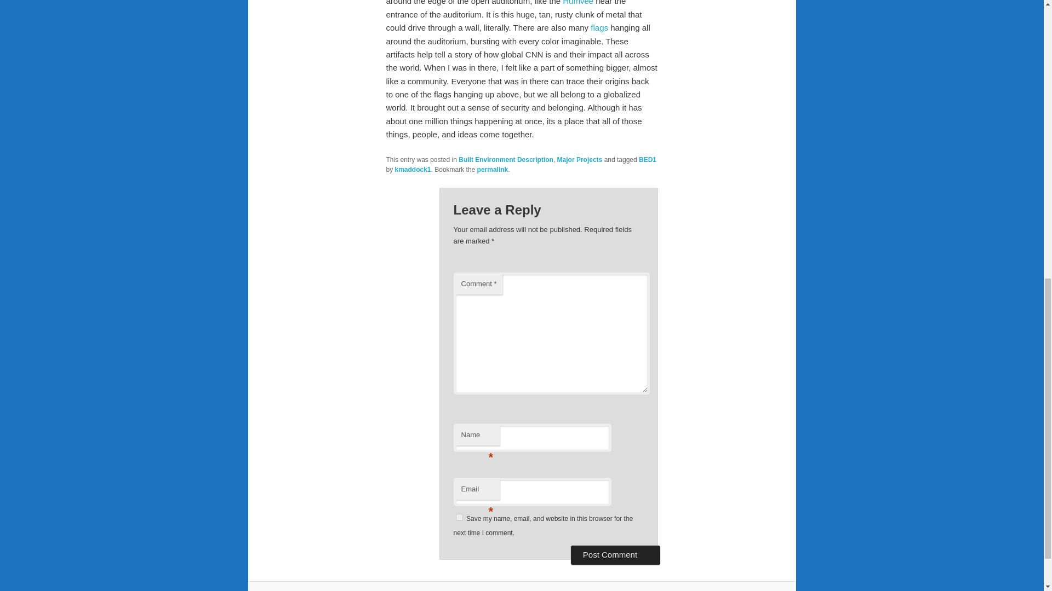 The height and width of the screenshot is (591, 1052). Describe the element at coordinates (506, 160) in the screenshot. I see `Built Environment Description` at that location.